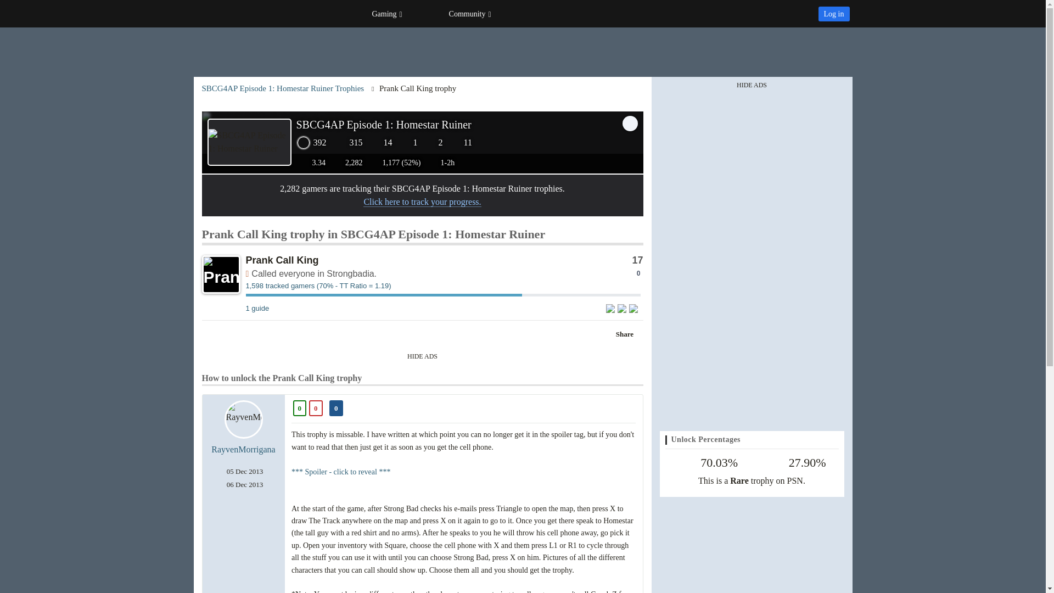 Image resolution: width=1054 pixels, height=593 pixels. Describe the element at coordinates (395, 163) in the screenshot. I see `Completed by 1,177 gamers` at that location.